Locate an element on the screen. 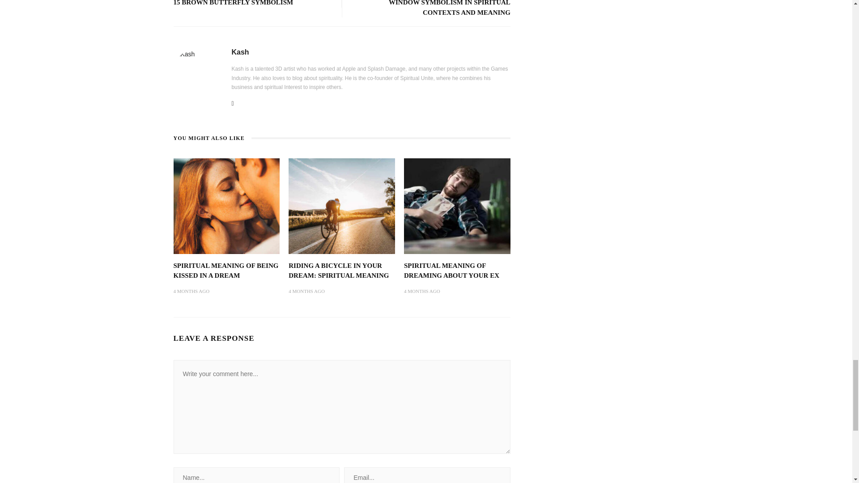 The width and height of the screenshot is (859, 483). Spiritual Meaning Of Being Kissed In A Dream is located at coordinates (225, 271).